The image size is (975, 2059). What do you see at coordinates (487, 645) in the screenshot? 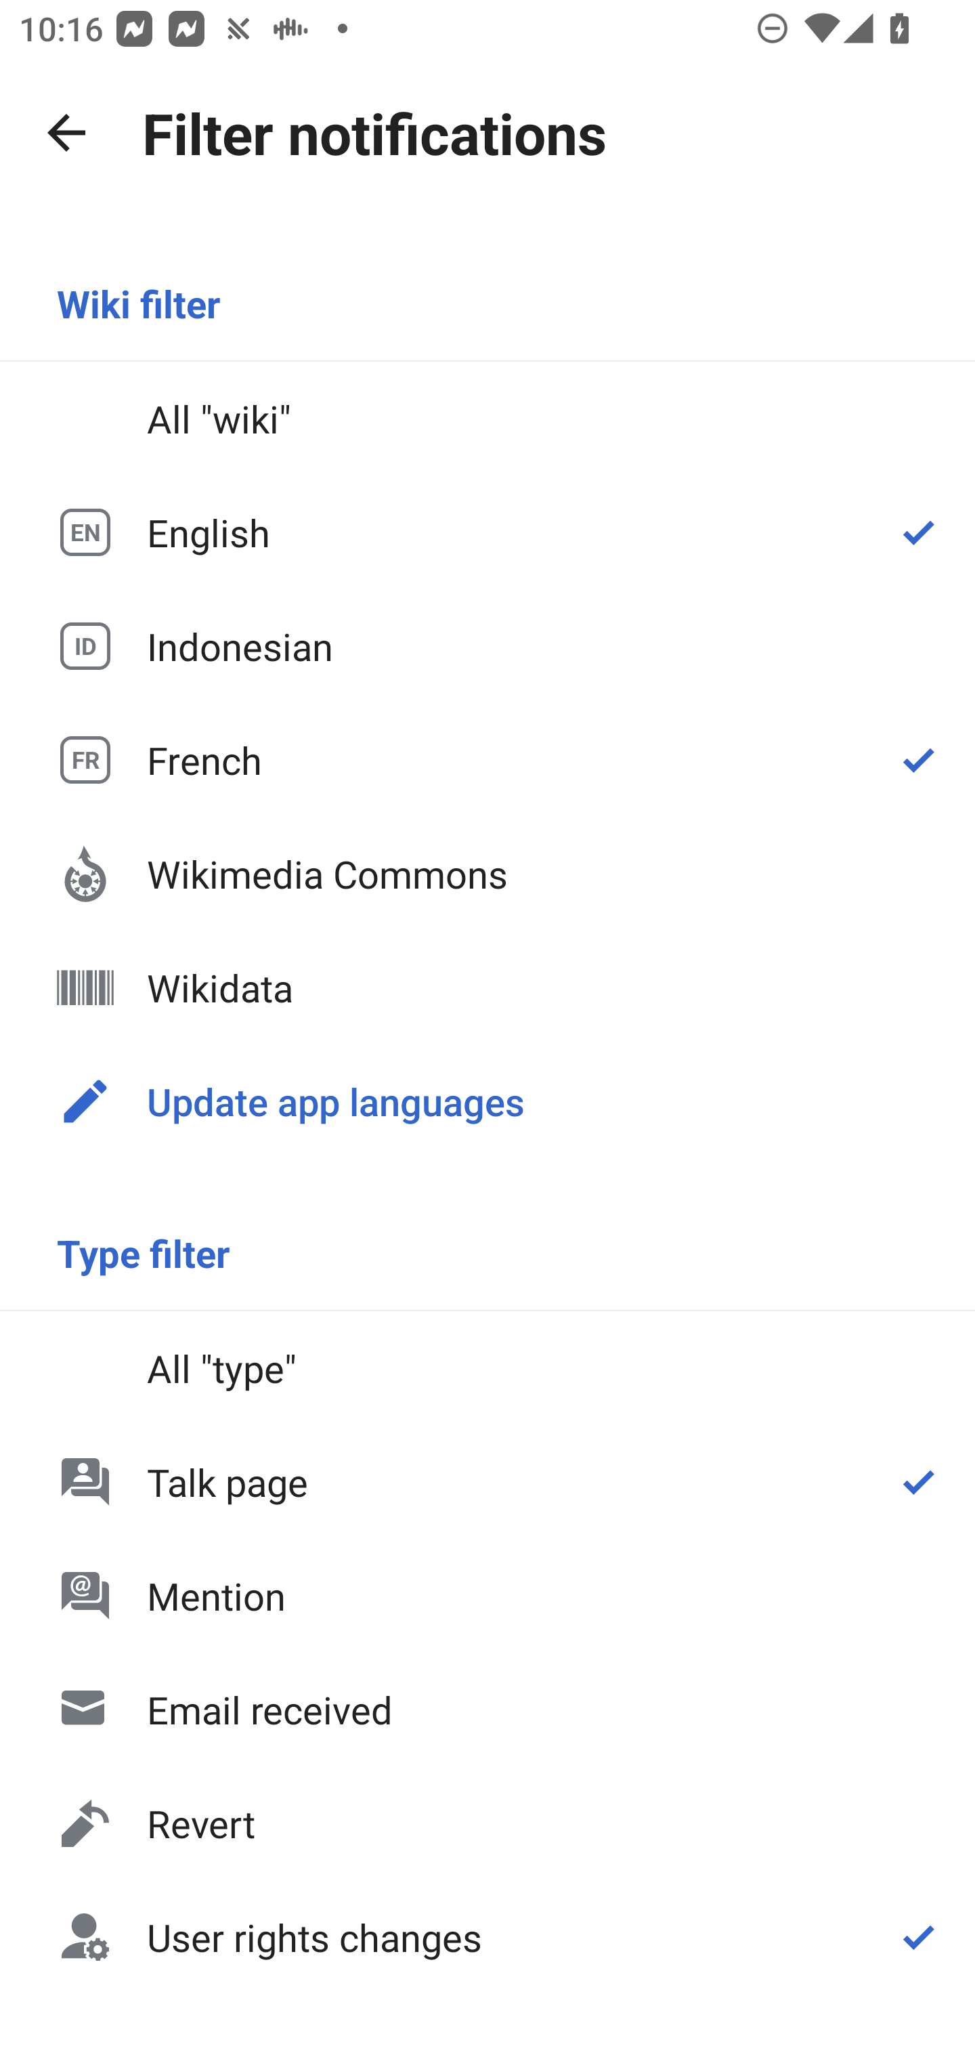
I see `ID Indonesian` at bounding box center [487, 645].